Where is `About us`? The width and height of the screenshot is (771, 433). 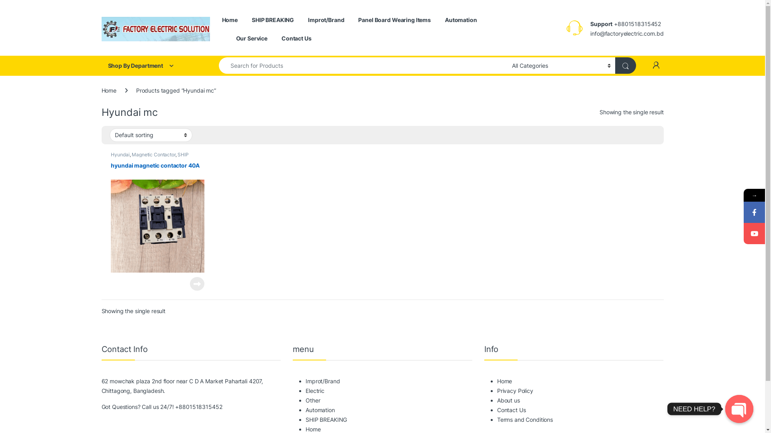 About us is located at coordinates (508, 400).